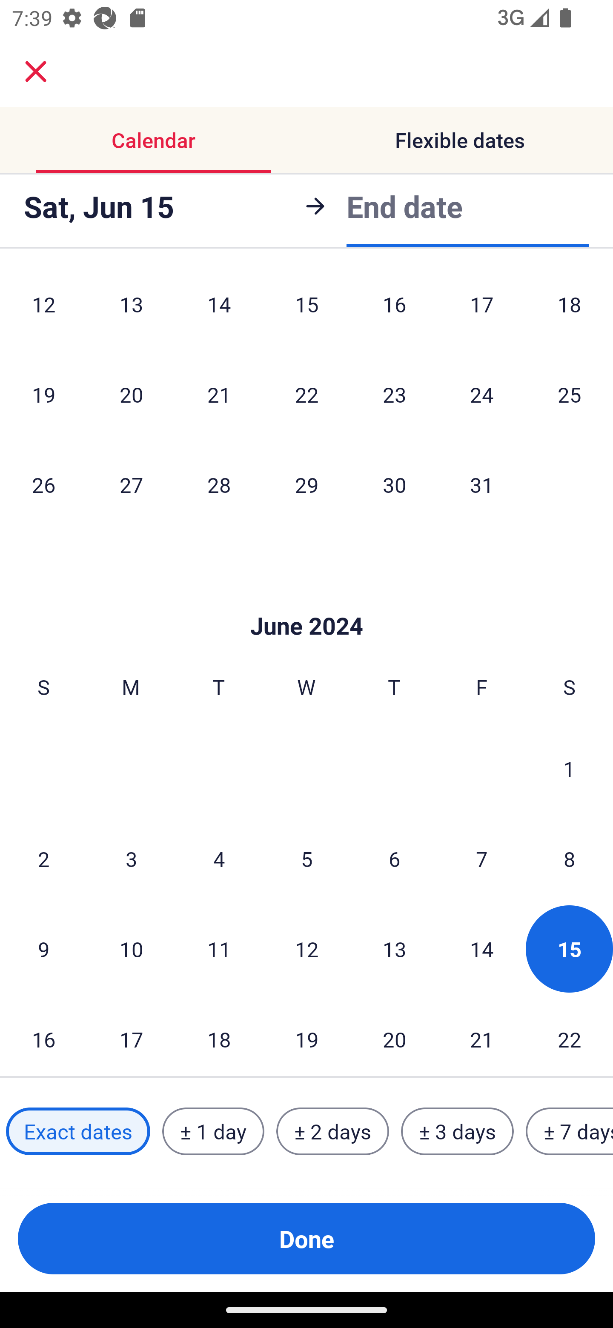  I want to click on 19 Sunday, May 19, 2024, so click(43, 394).